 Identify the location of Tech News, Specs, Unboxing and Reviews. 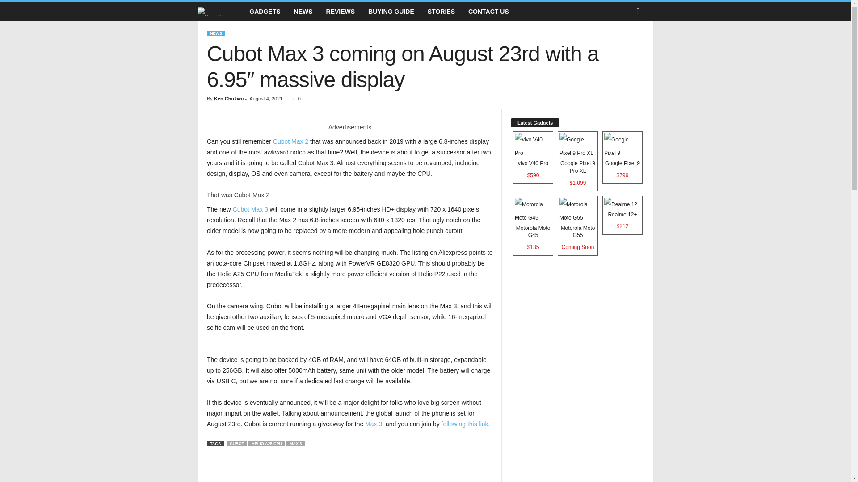
(215, 11).